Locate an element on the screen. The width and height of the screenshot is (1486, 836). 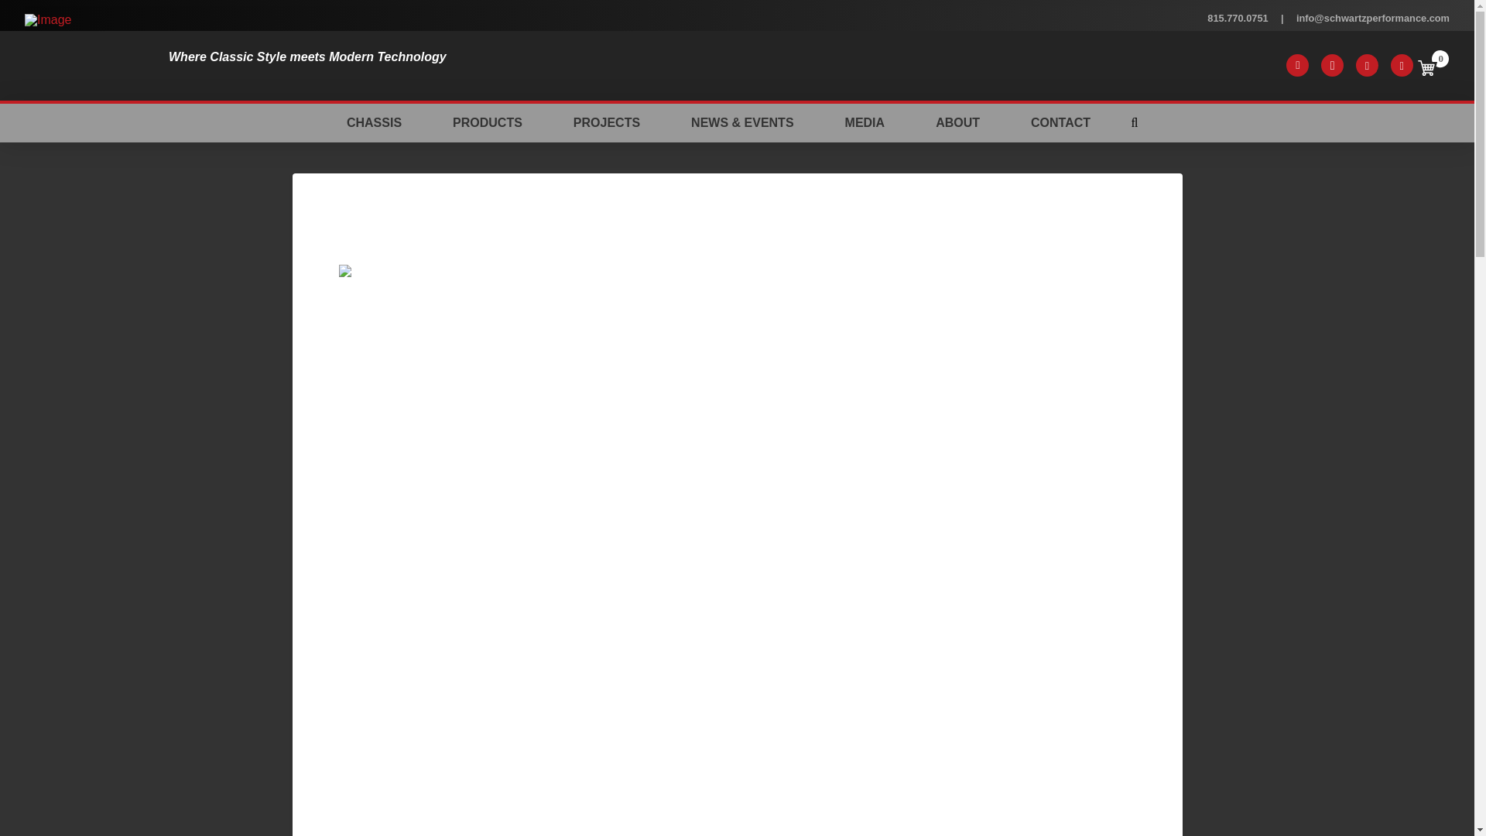
PRODUCTS is located at coordinates (488, 122).